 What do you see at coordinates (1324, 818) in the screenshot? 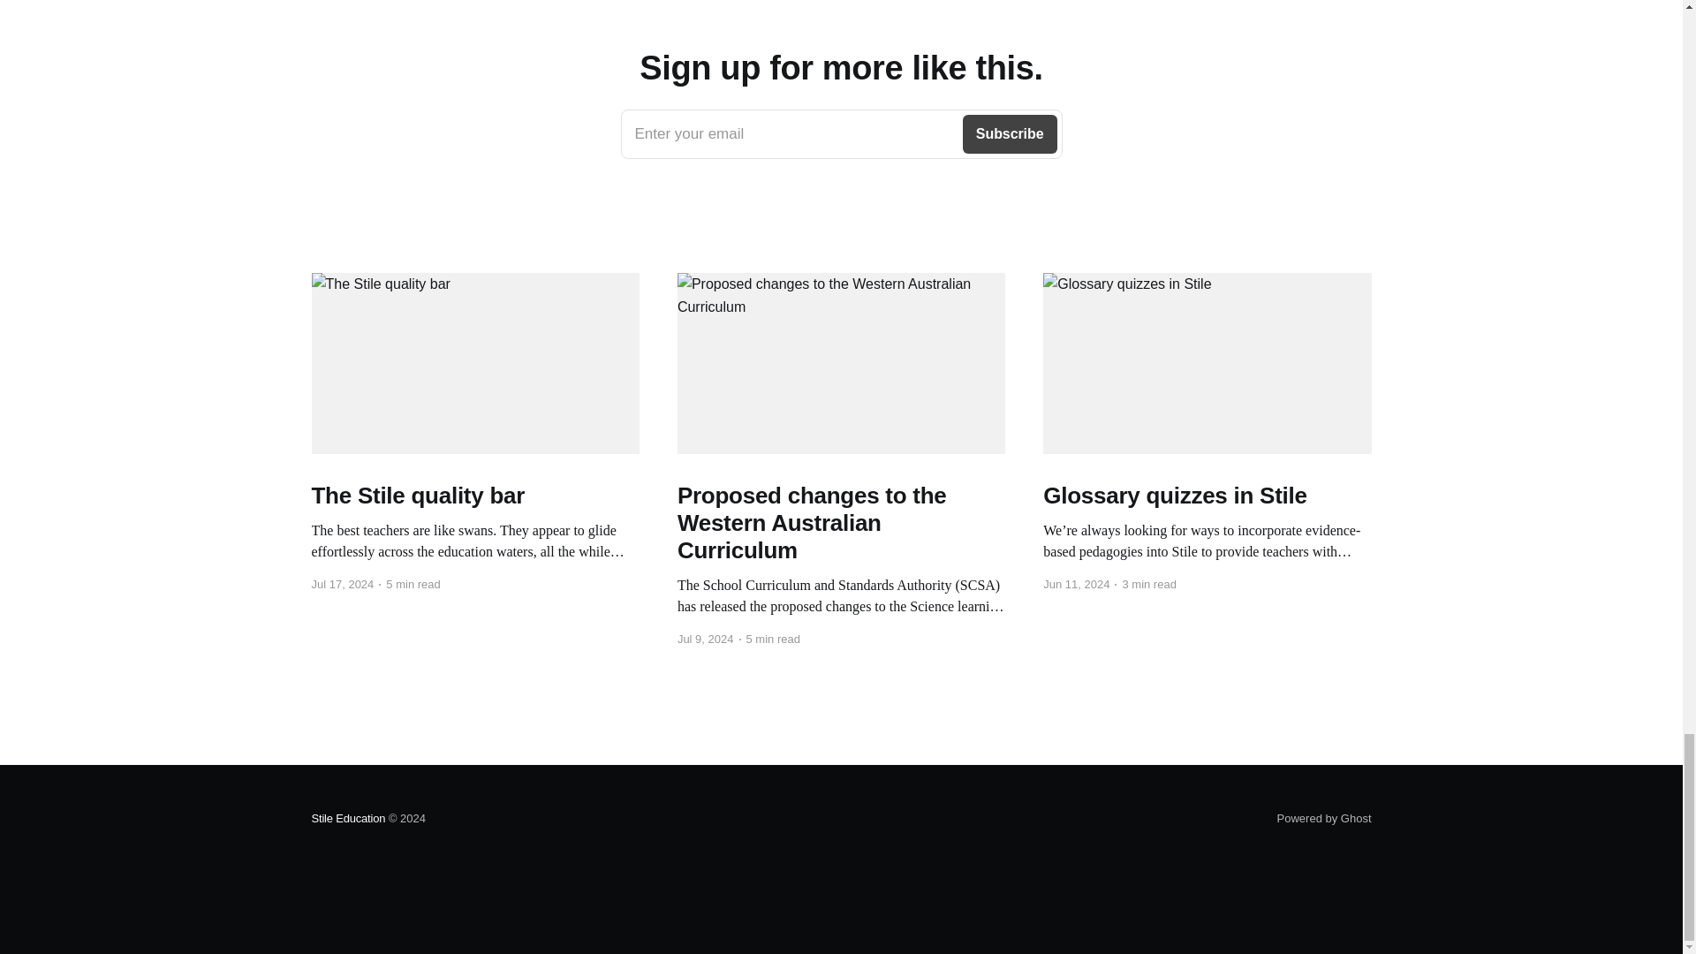
I see `Stile Education` at bounding box center [1324, 818].